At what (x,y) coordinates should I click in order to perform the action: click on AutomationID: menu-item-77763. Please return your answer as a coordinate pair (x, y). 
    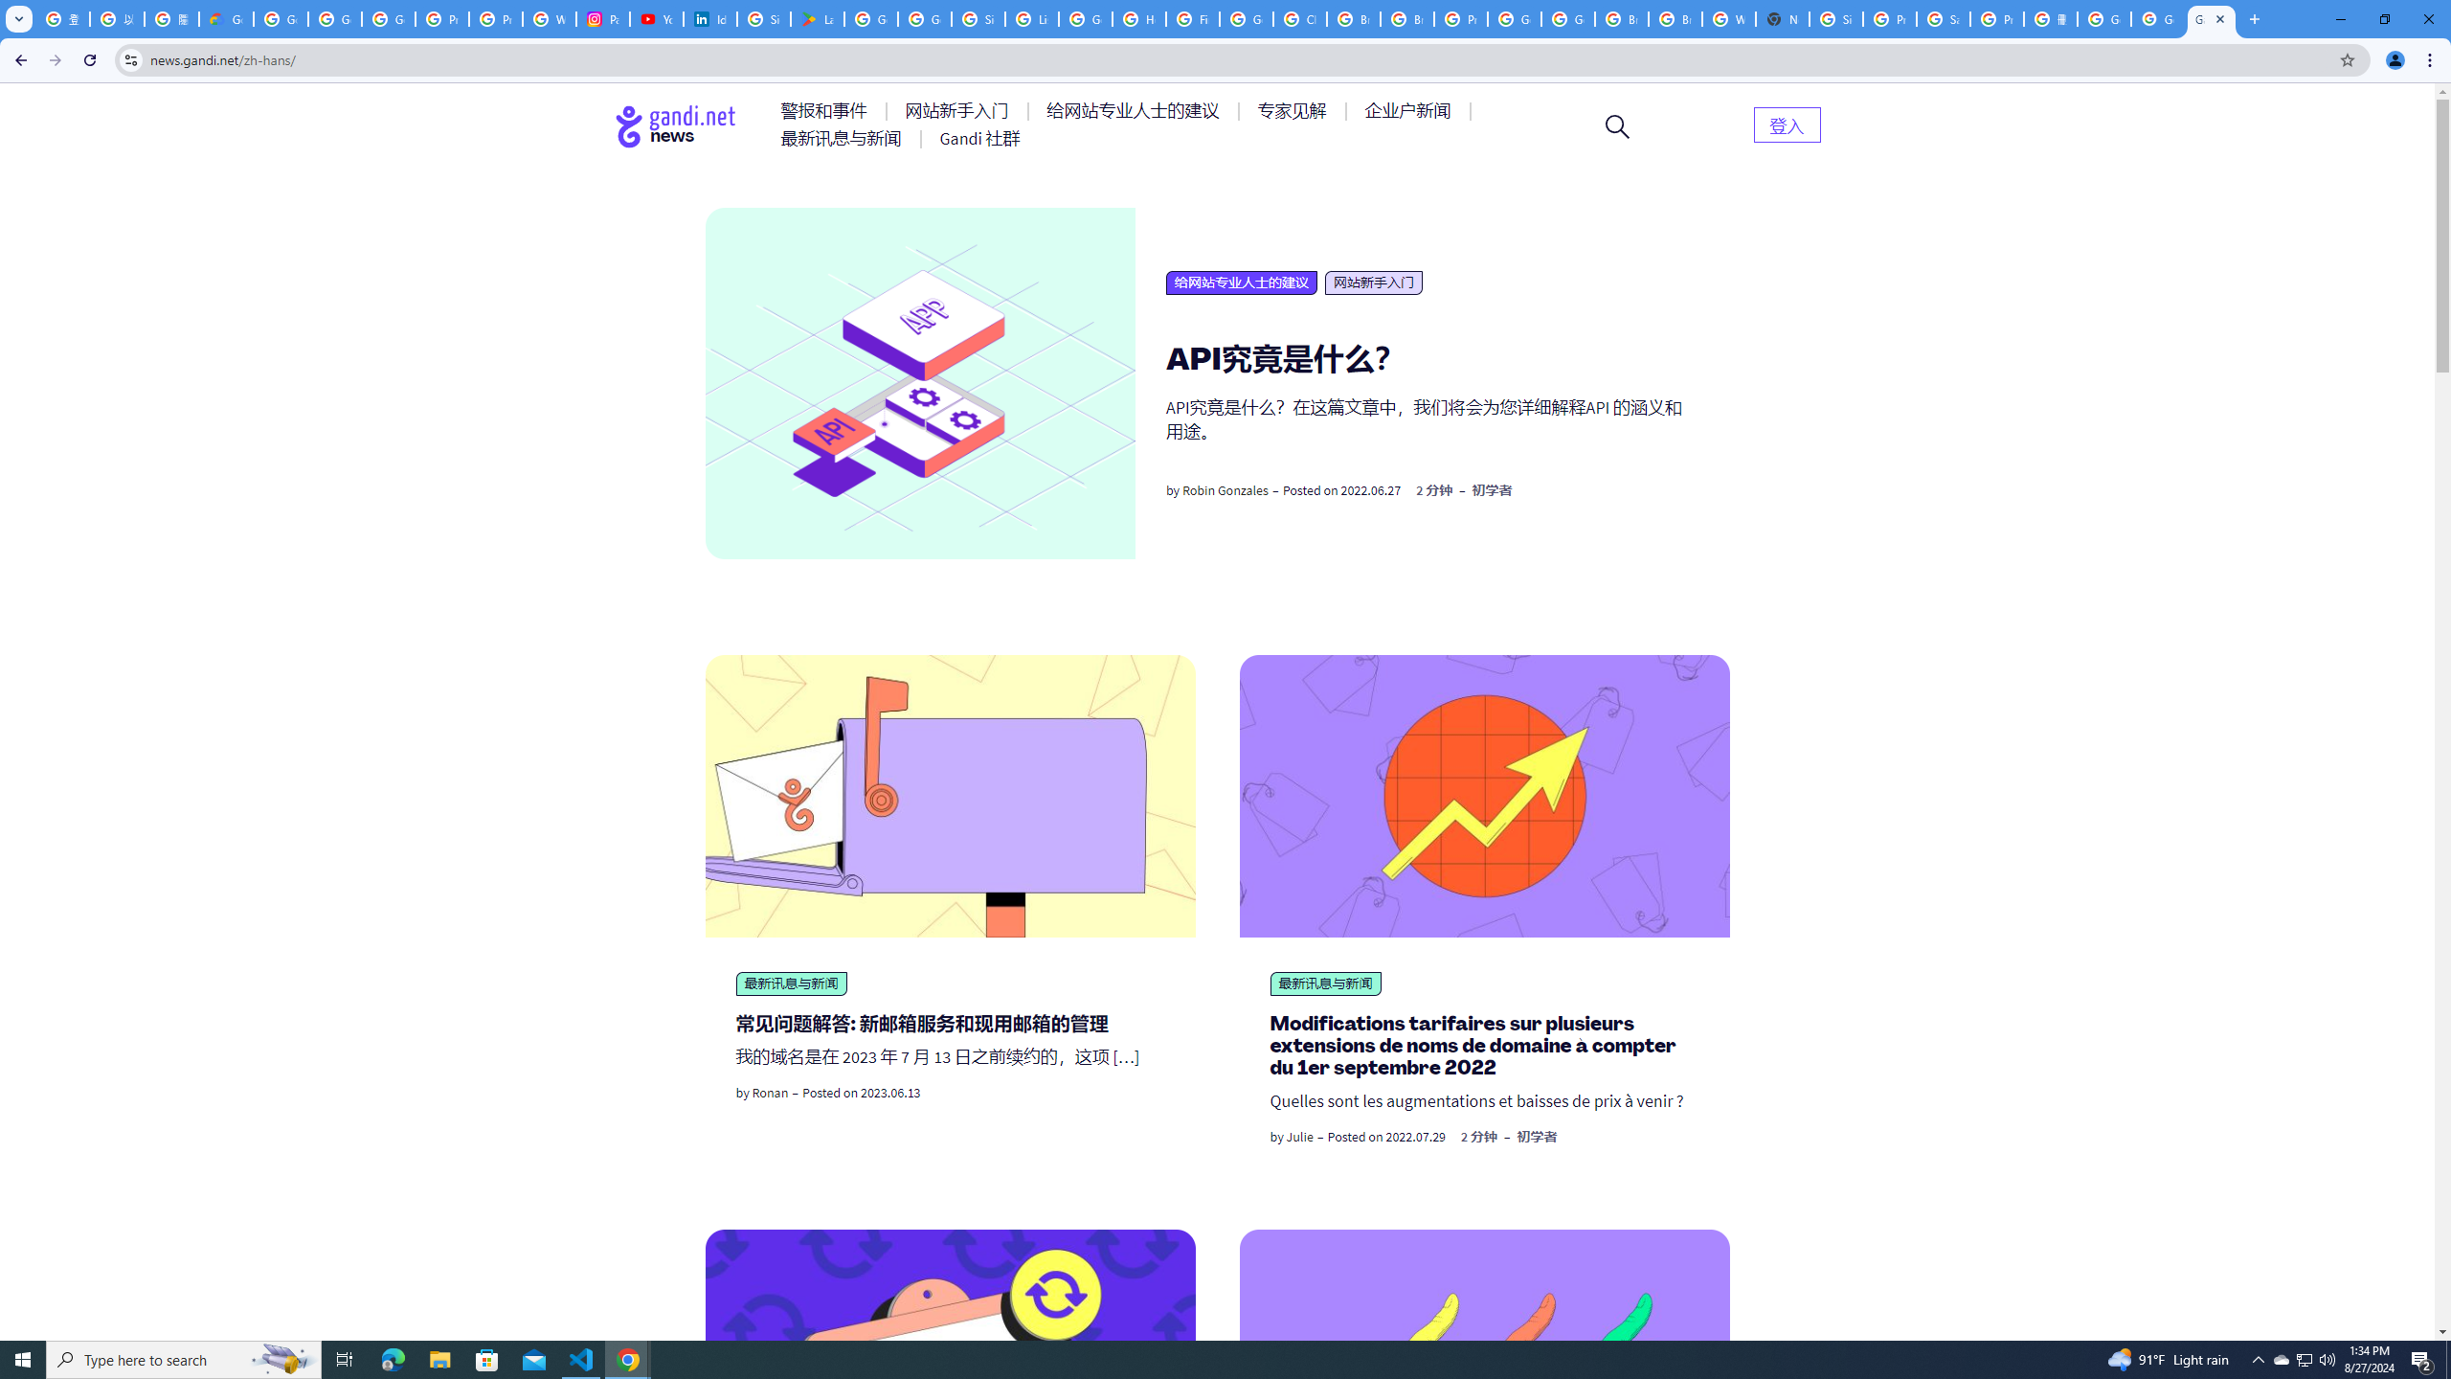
    Looking at the image, I should click on (1136, 111).